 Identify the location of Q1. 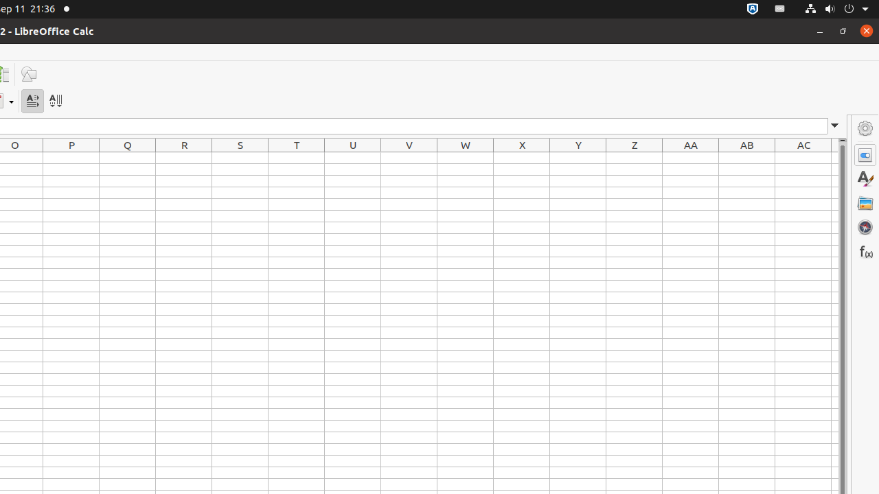
(128, 158).